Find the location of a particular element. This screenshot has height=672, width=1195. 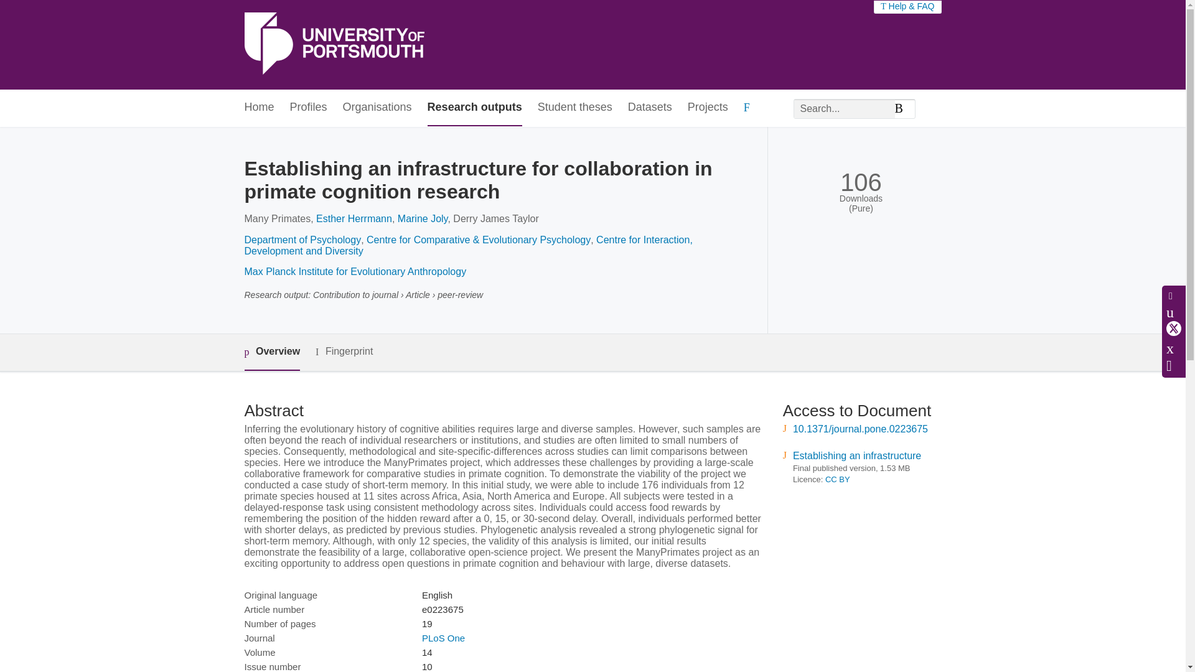

Fingerprint is located at coordinates (344, 352).